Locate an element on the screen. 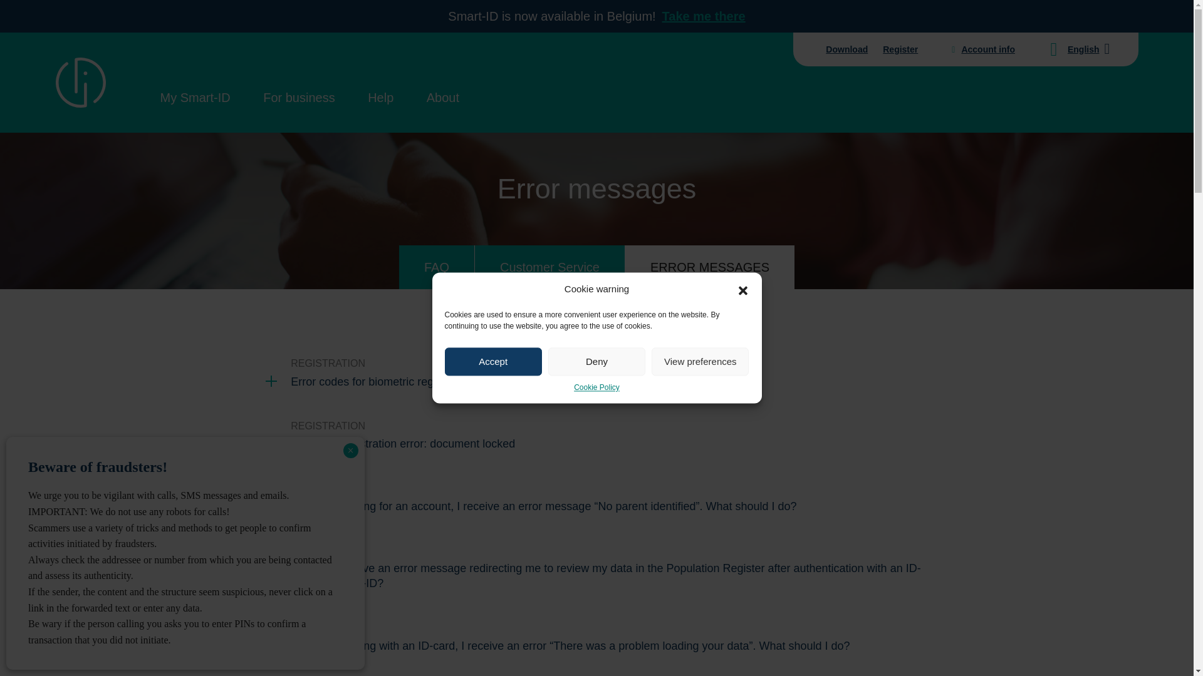 The width and height of the screenshot is (1203, 676). View preferences is located at coordinates (700, 362).